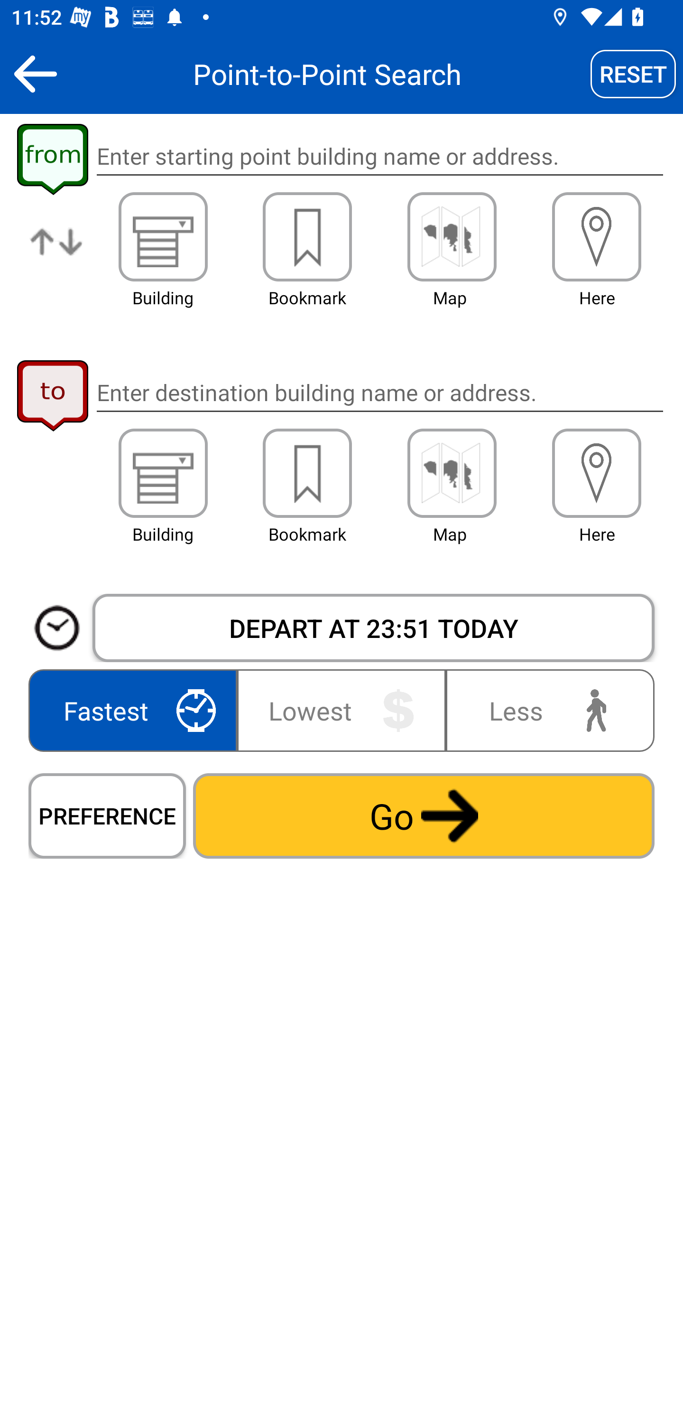  I want to click on Bookmarks, so click(307, 236).